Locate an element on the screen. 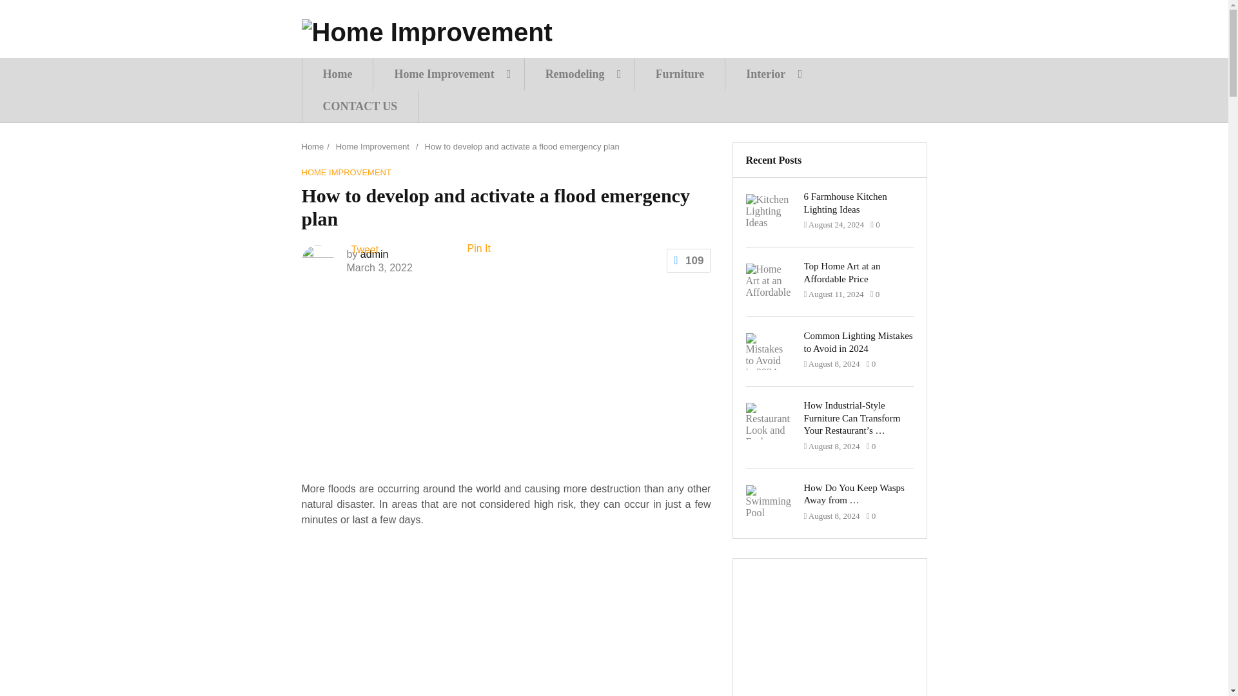 The height and width of the screenshot is (696, 1238). Top Home Art at an Affordable Price is located at coordinates (858, 272).